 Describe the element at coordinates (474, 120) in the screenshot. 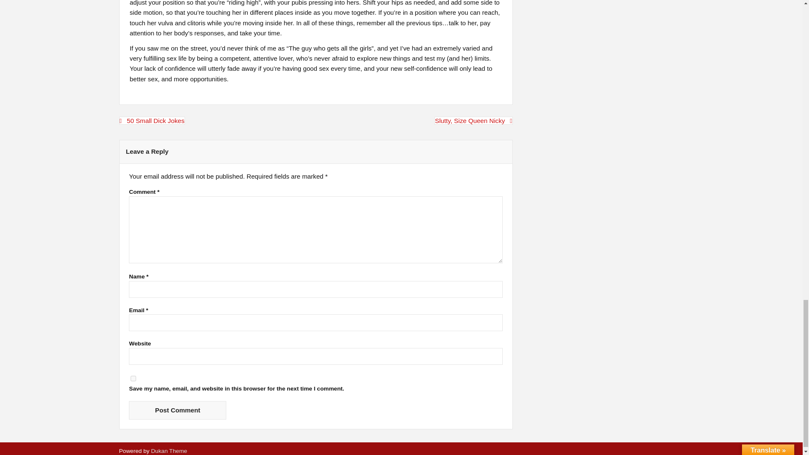

I see `Slutty, Size Queen Nicky` at that location.